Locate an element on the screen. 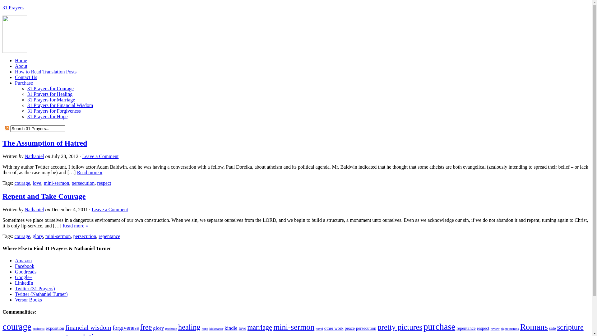 This screenshot has width=597, height=336. respect is located at coordinates (104, 183).